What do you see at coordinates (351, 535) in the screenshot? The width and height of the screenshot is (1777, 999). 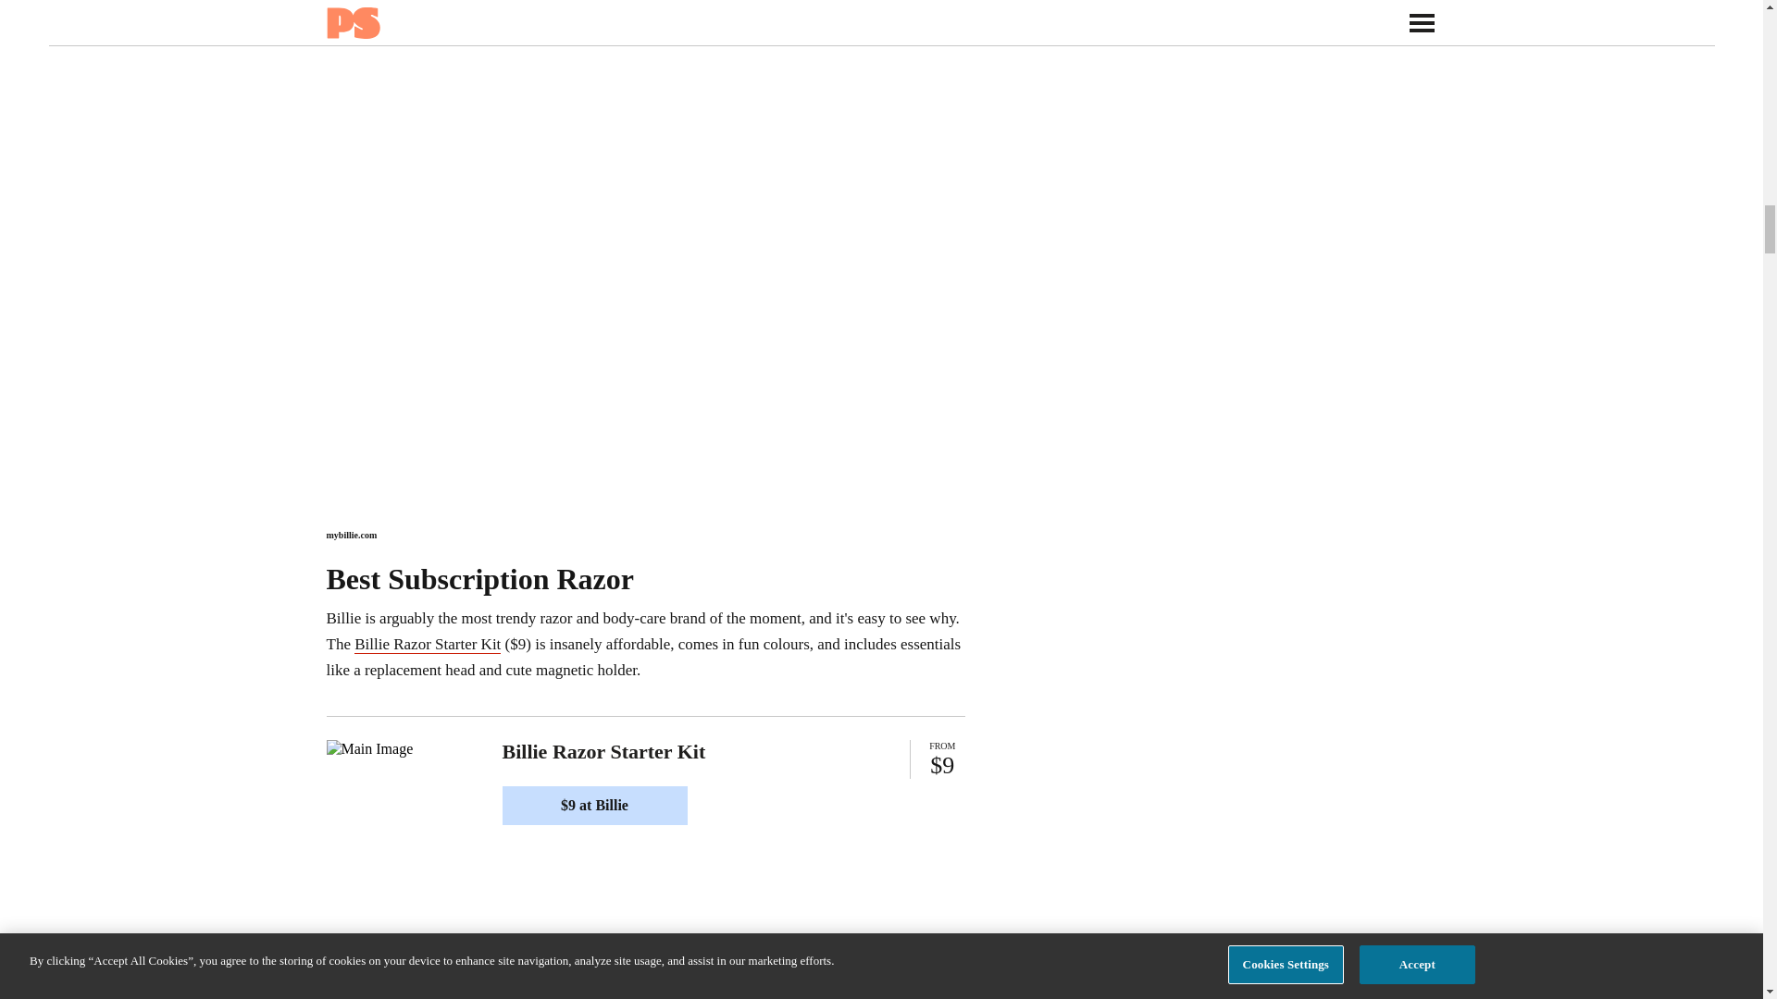 I see `mybillie.com` at bounding box center [351, 535].